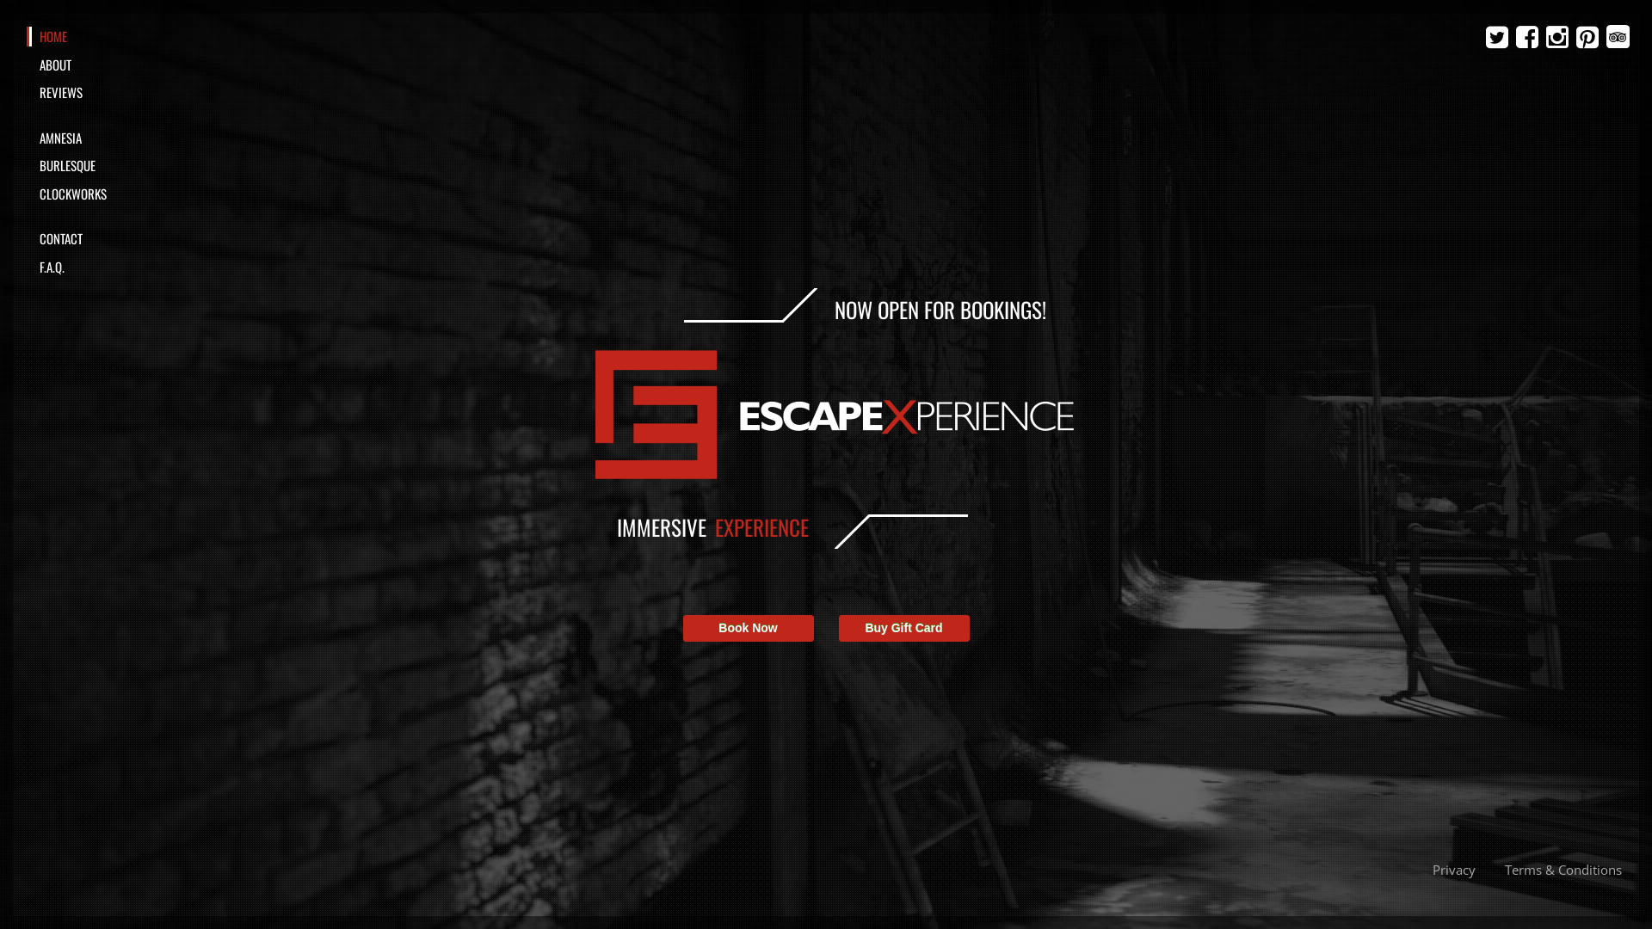 The width and height of the screenshot is (1652, 929). Describe the element at coordinates (1499, 37) in the screenshot. I see `escapeXperience on Twitter` at that location.